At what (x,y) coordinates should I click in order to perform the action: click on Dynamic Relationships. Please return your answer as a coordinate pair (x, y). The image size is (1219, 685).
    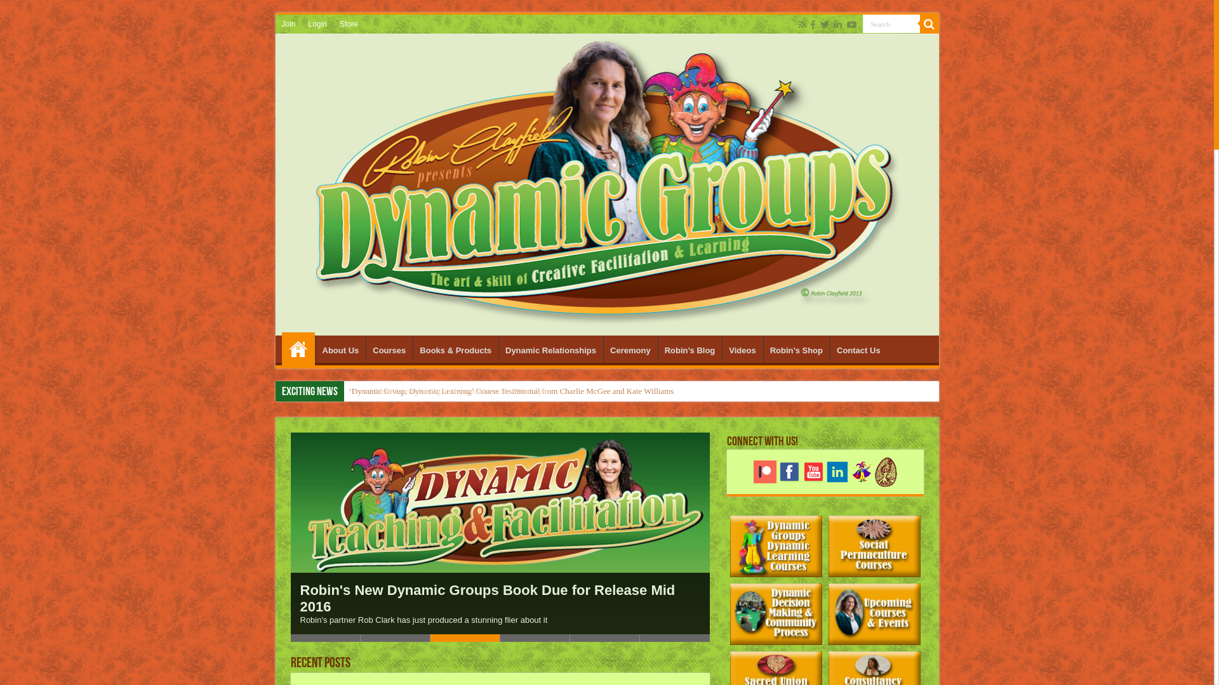
    Looking at the image, I should click on (550, 349).